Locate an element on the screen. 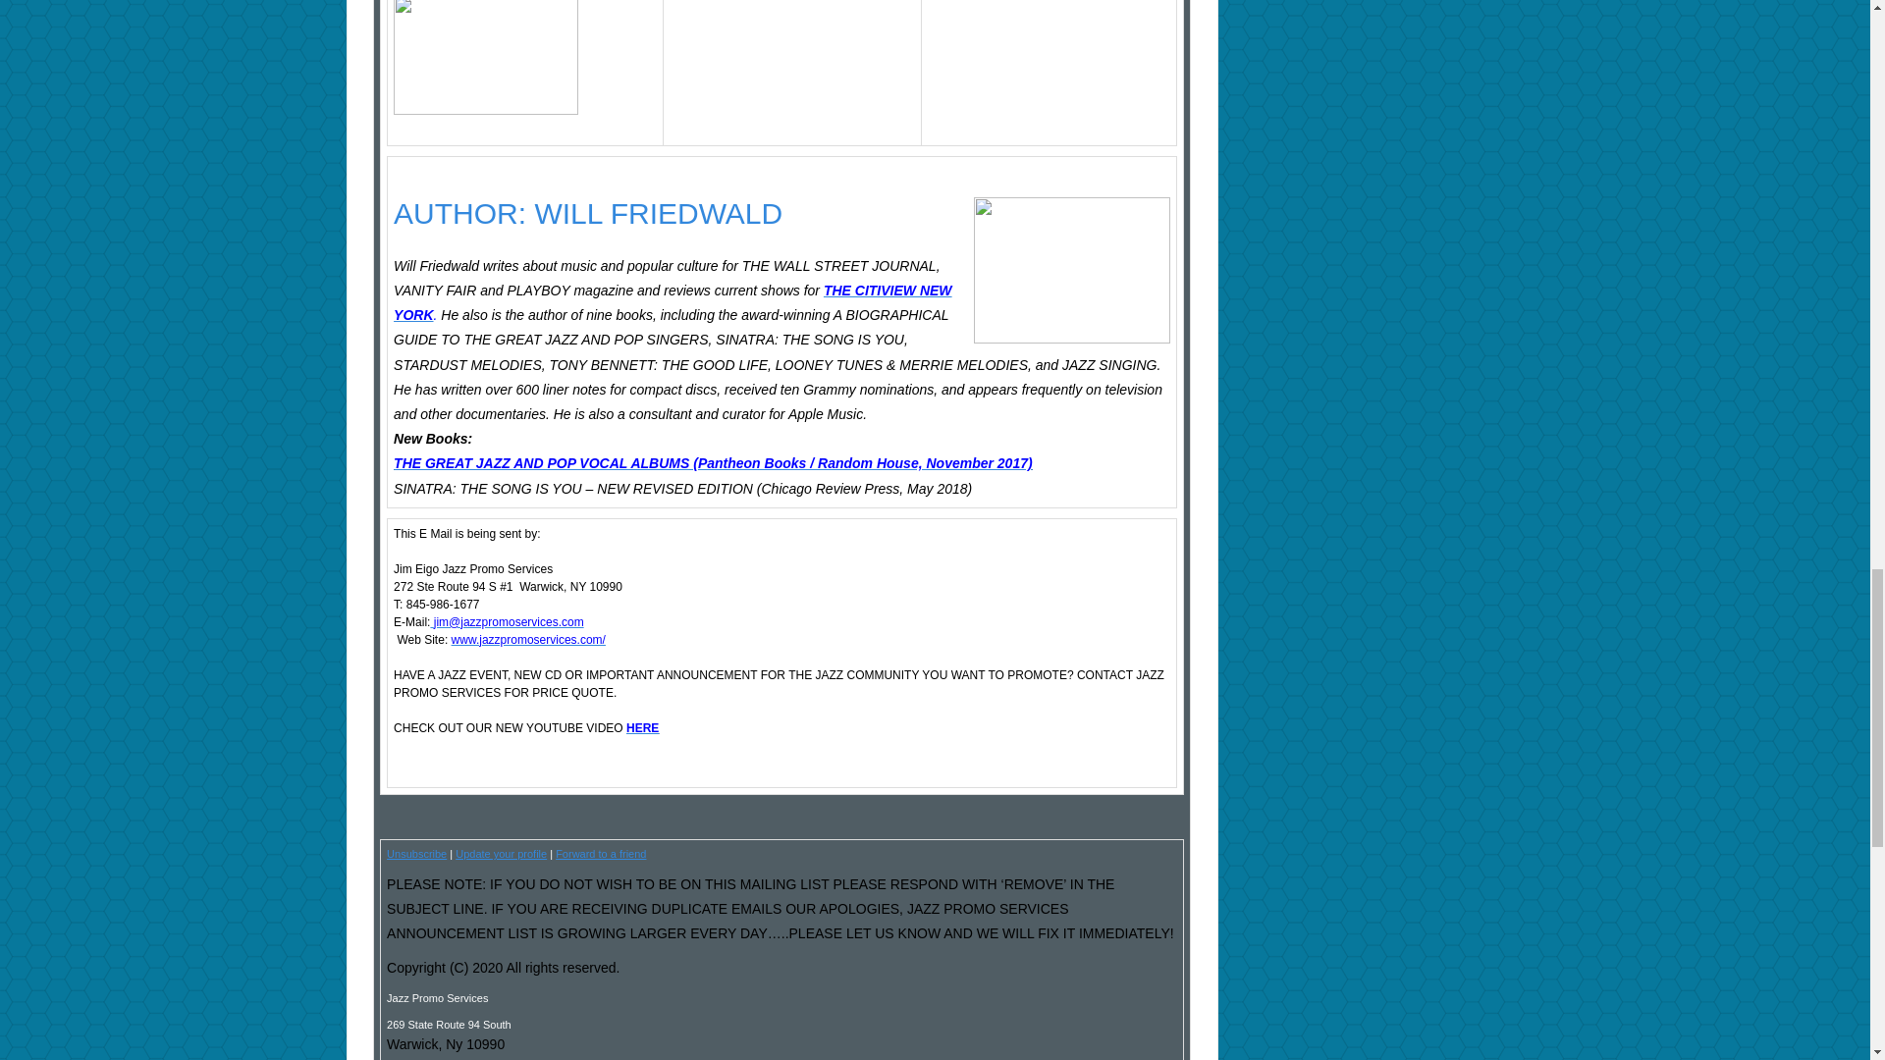 Image resolution: width=1885 pixels, height=1060 pixels. Forward to a friend is located at coordinates (601, 854).